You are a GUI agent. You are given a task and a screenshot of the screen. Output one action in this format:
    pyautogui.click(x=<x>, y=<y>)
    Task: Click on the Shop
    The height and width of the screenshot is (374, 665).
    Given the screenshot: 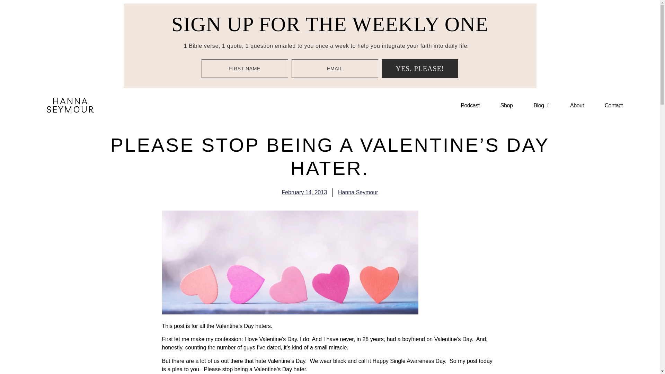 What is the action you would take?
    pyautogui.click(x=506, y=105)
    